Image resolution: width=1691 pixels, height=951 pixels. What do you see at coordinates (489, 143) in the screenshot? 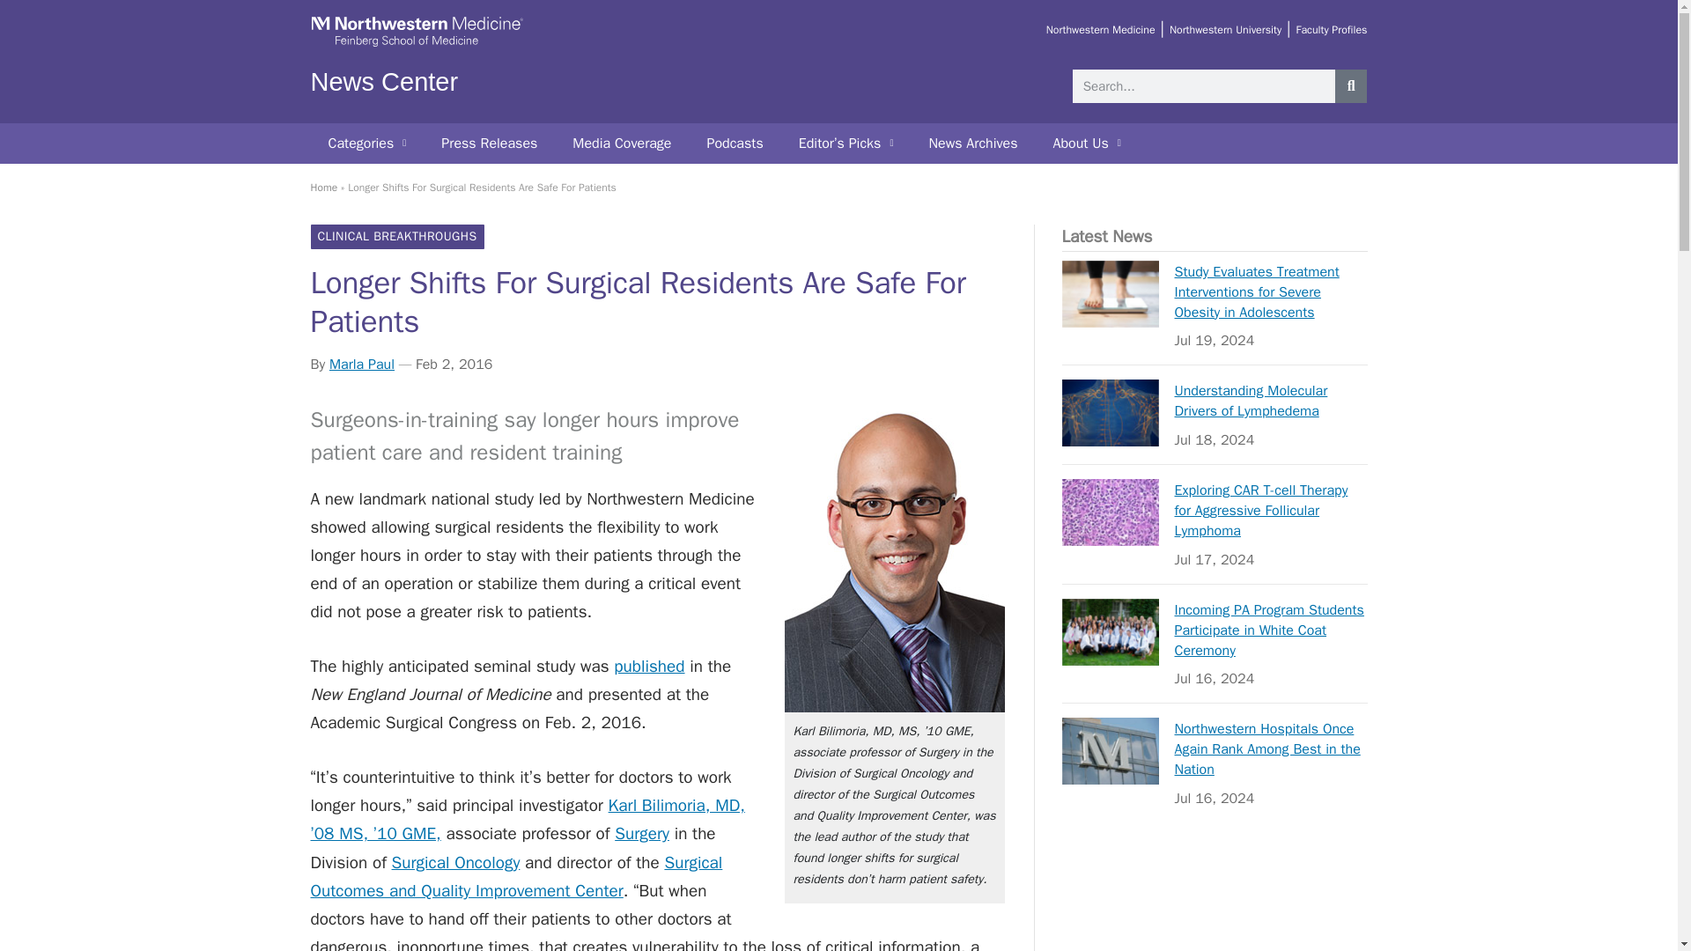
I see `Press Releases` at bounding box center [489, 143].